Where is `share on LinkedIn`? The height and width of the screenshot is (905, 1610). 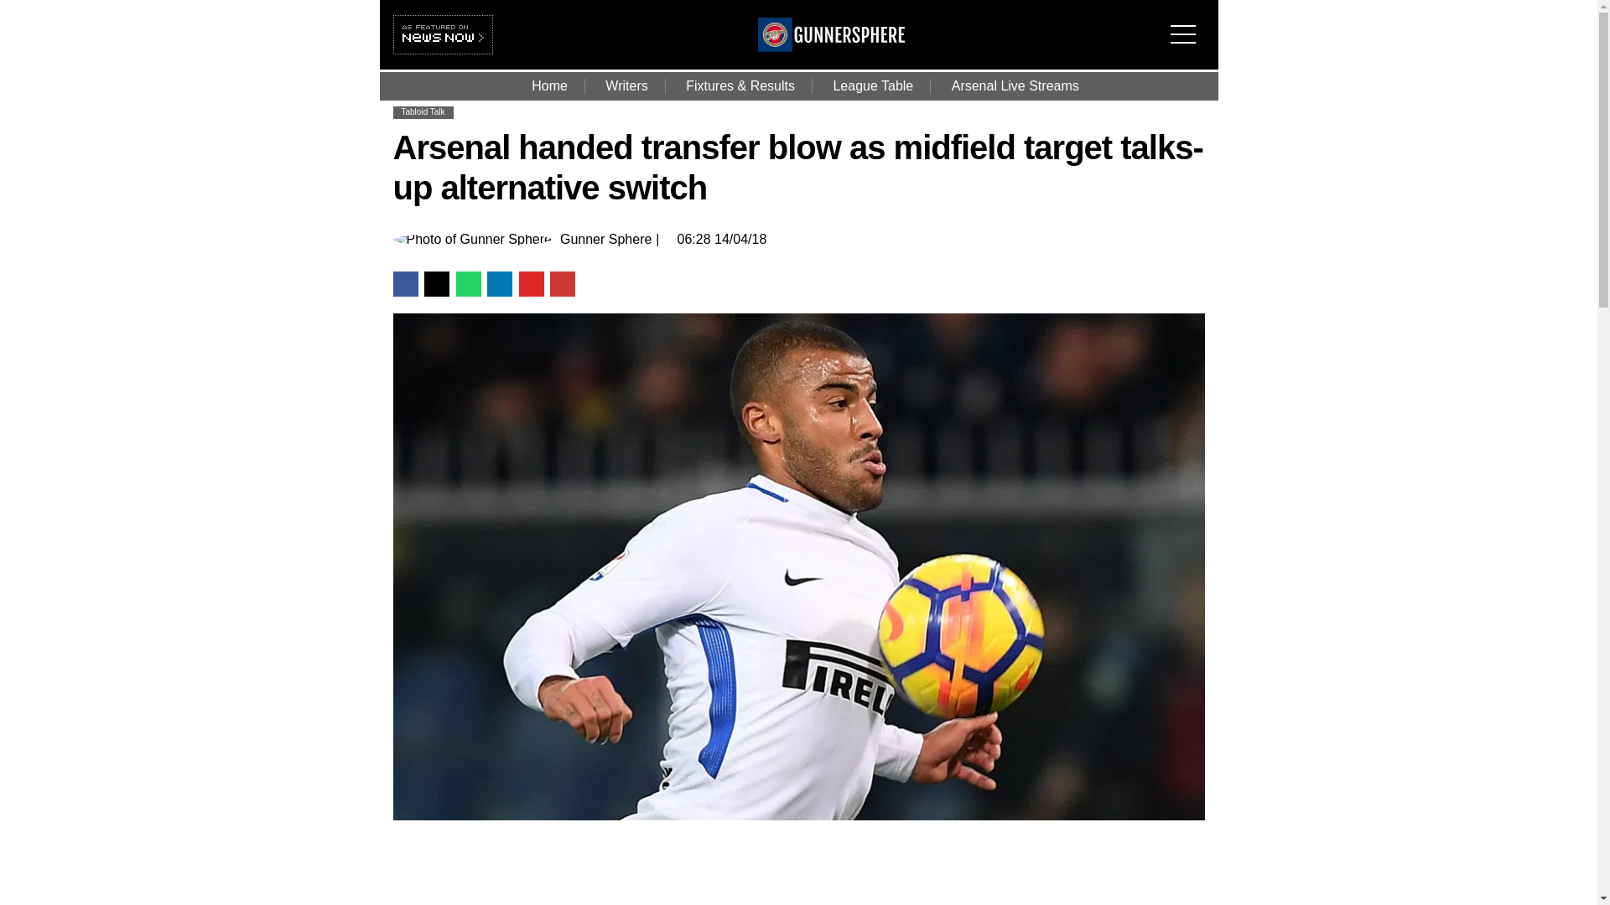
share on LinkedIn is located at coordinates (500, 284).